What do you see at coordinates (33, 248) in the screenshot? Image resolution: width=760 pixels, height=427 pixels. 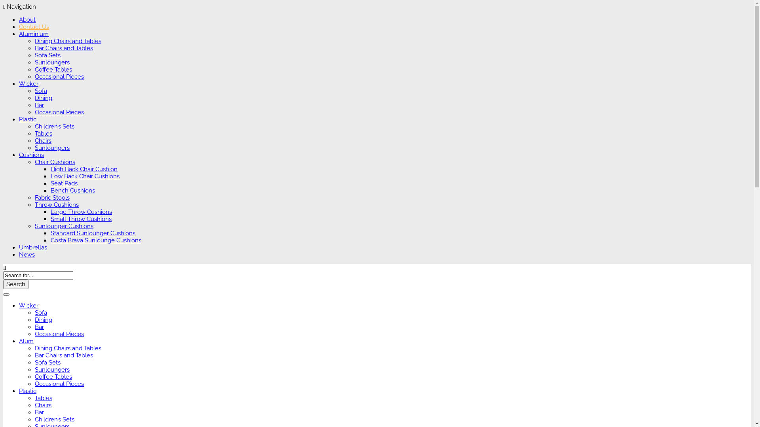 I see `Umbrellas` at bounding box center [33, 248].